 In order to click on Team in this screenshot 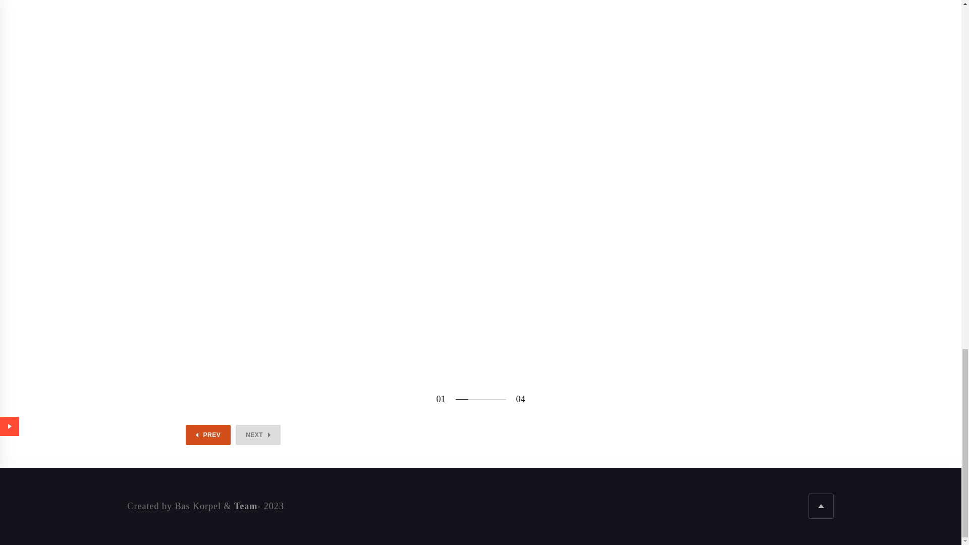, I will do `click(246, 506)`.